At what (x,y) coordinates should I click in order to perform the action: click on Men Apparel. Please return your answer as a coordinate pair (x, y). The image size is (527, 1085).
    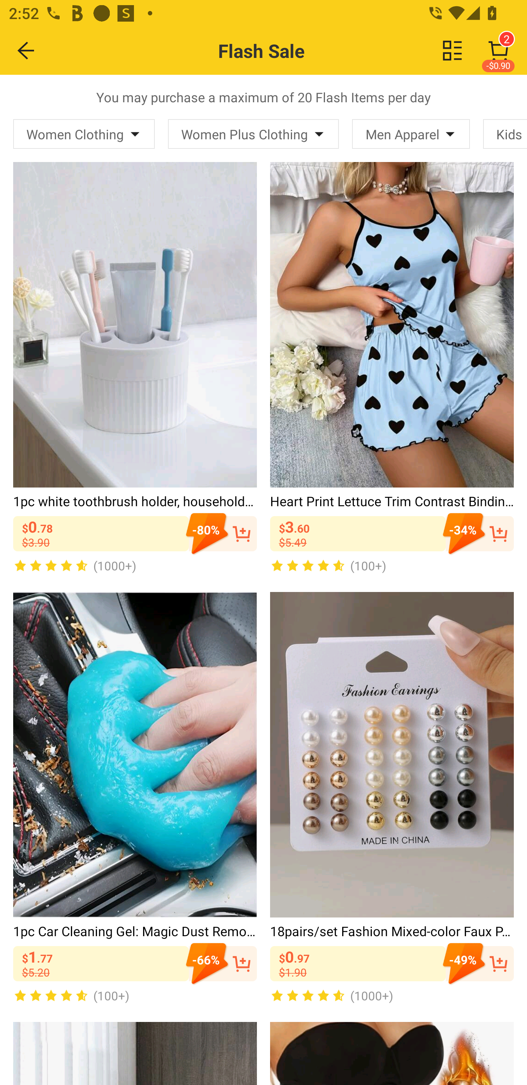
    Looking at the image, I should click on (411, 134).